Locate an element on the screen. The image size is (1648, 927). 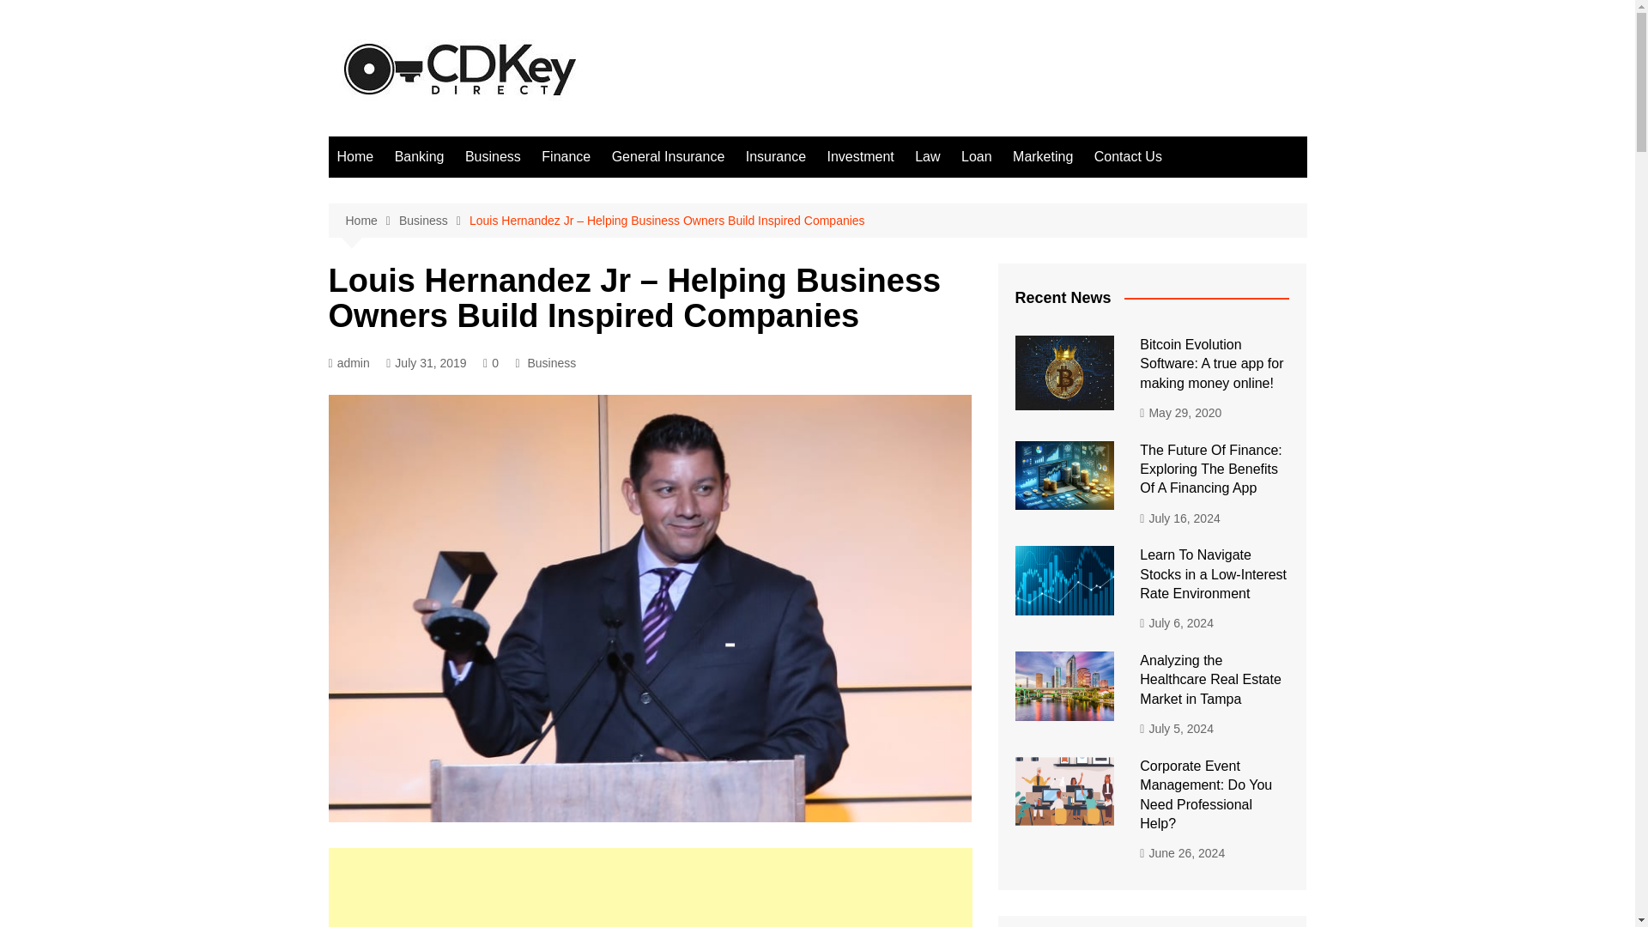
Finance is located at coordinates (566, 156).